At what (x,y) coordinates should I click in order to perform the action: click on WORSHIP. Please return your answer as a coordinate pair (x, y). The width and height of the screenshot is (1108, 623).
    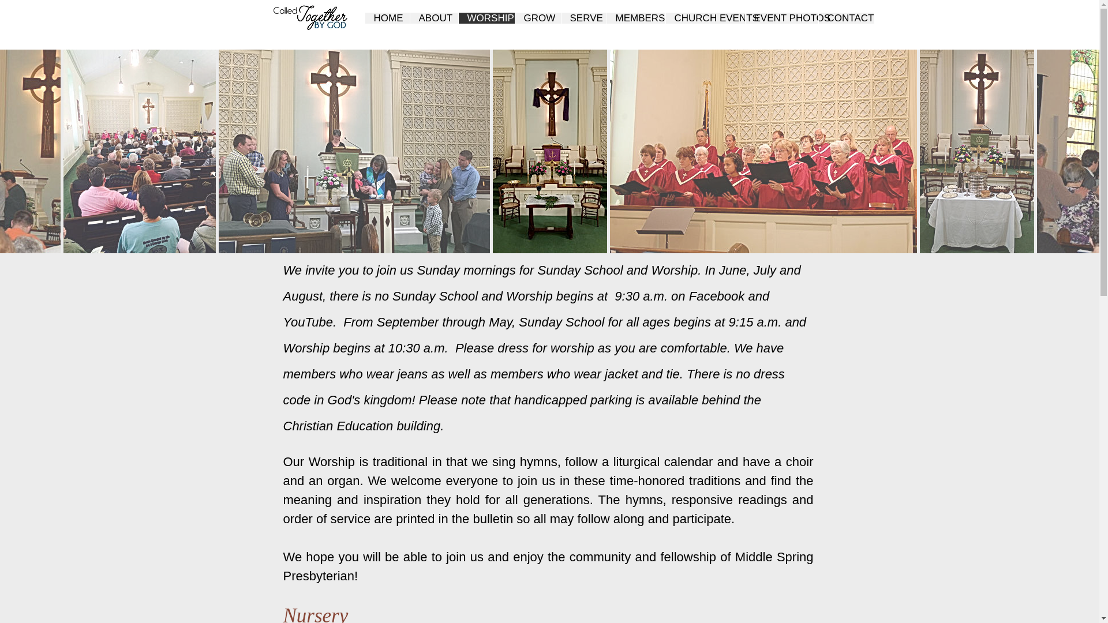
    Looking at the image, I should click on (486, 18).